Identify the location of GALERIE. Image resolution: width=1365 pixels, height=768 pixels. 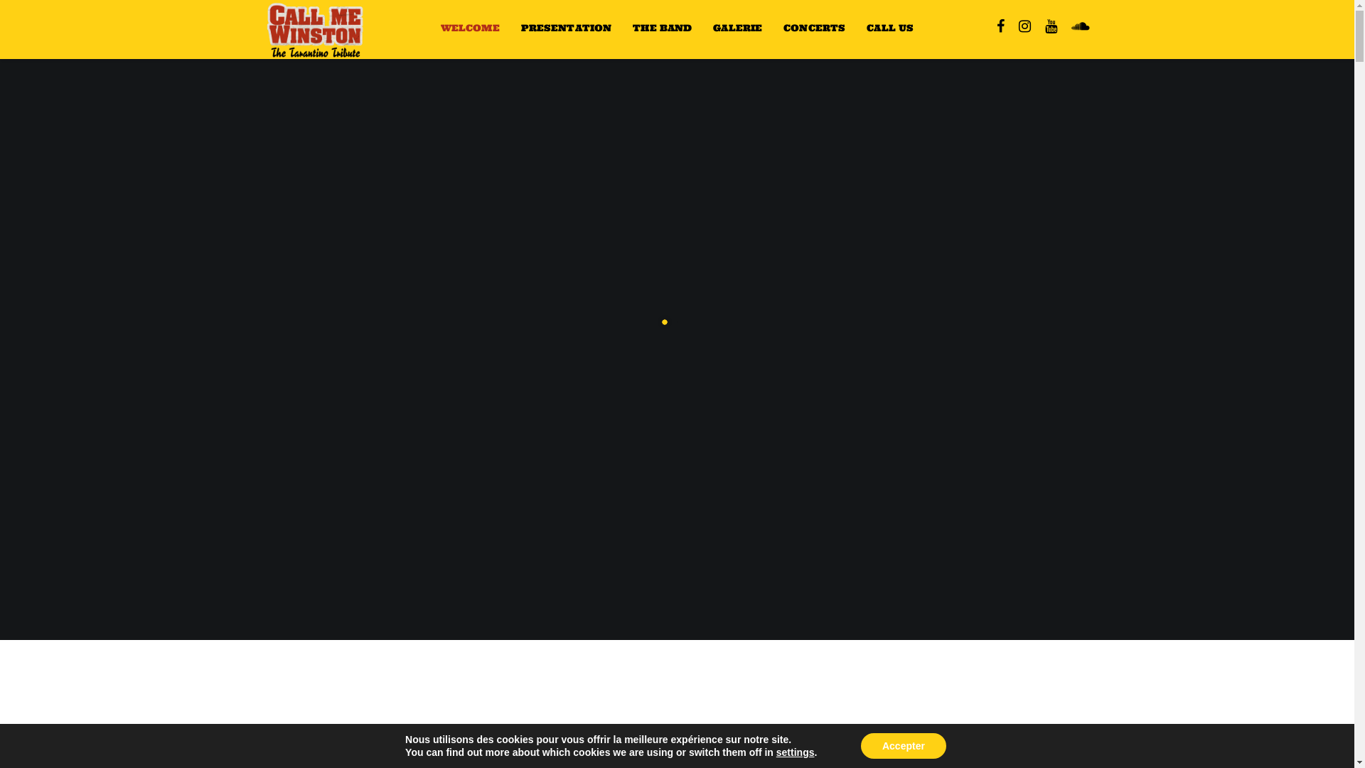
(737, 28).